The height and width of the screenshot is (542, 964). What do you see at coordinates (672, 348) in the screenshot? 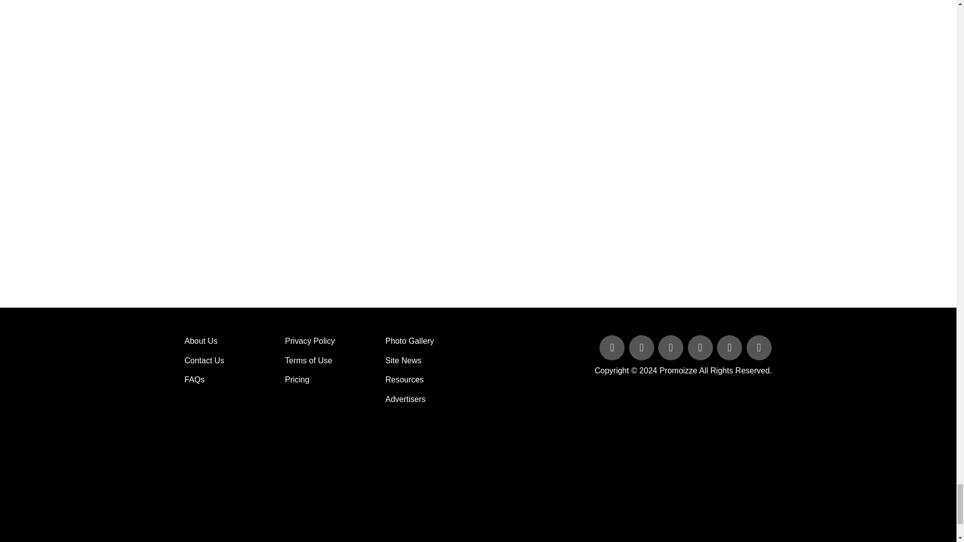
I see `Follow Us on Linked In` at bounding box center [672, 348].